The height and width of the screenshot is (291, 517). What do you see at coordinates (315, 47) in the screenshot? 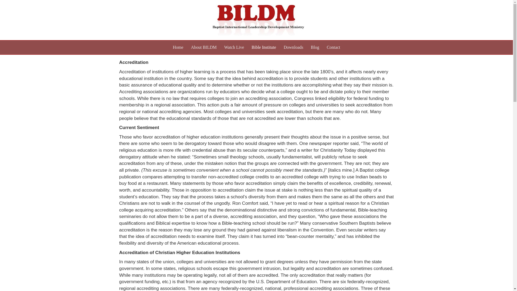
I see `Blog` at bounding box center [315, 47].